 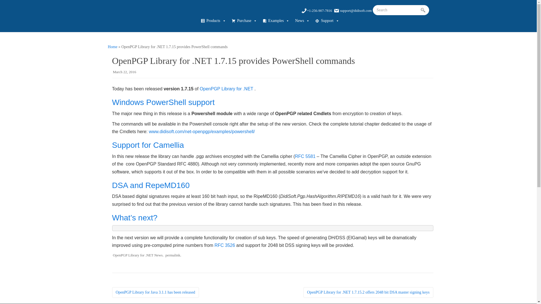 I want to click on News, so click(x=302, y=21).